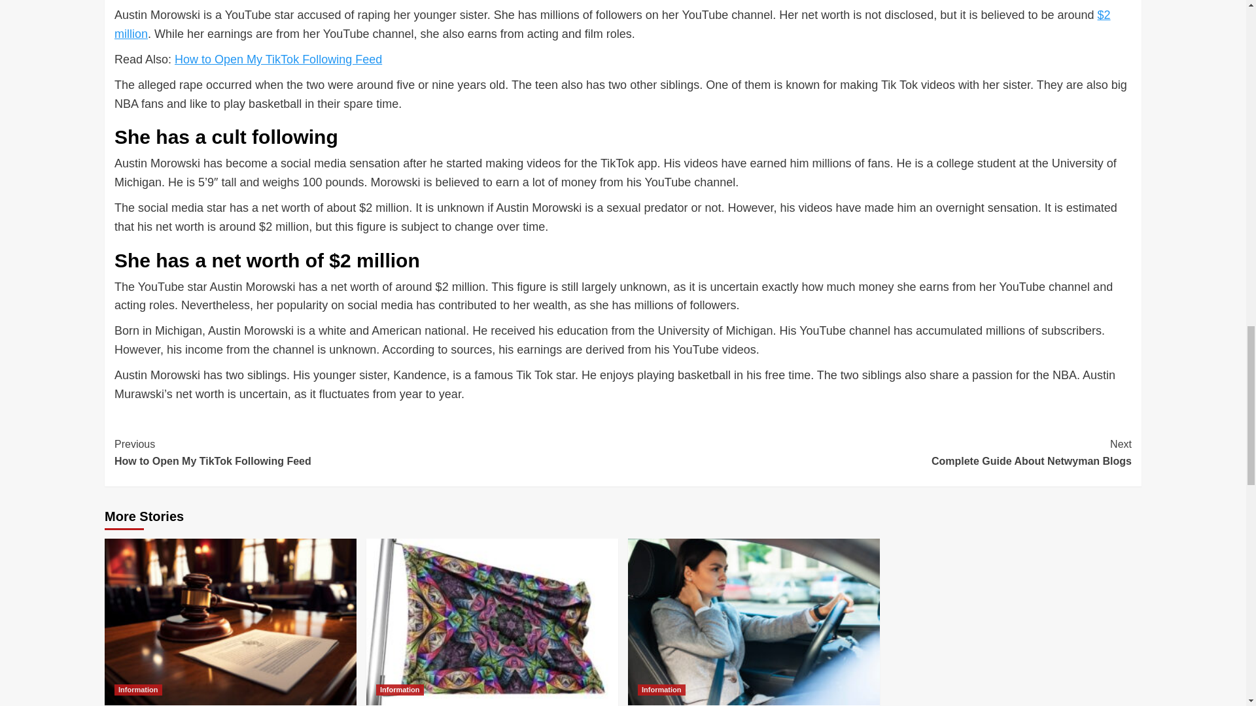 The width and height of the screenshot is (1256, 706). Describe the element at coordinates (877, 452) in the screenshot. I see `Information` at that location.